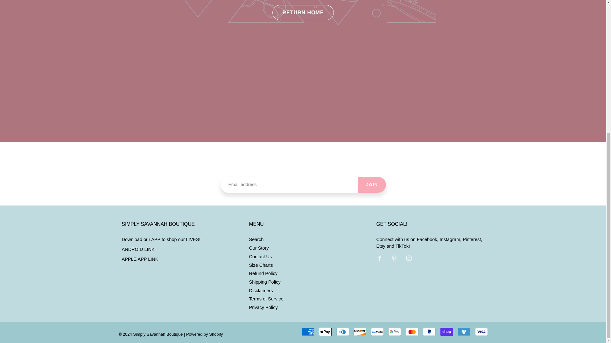  I want to click on Venmo, so click(464, 332).